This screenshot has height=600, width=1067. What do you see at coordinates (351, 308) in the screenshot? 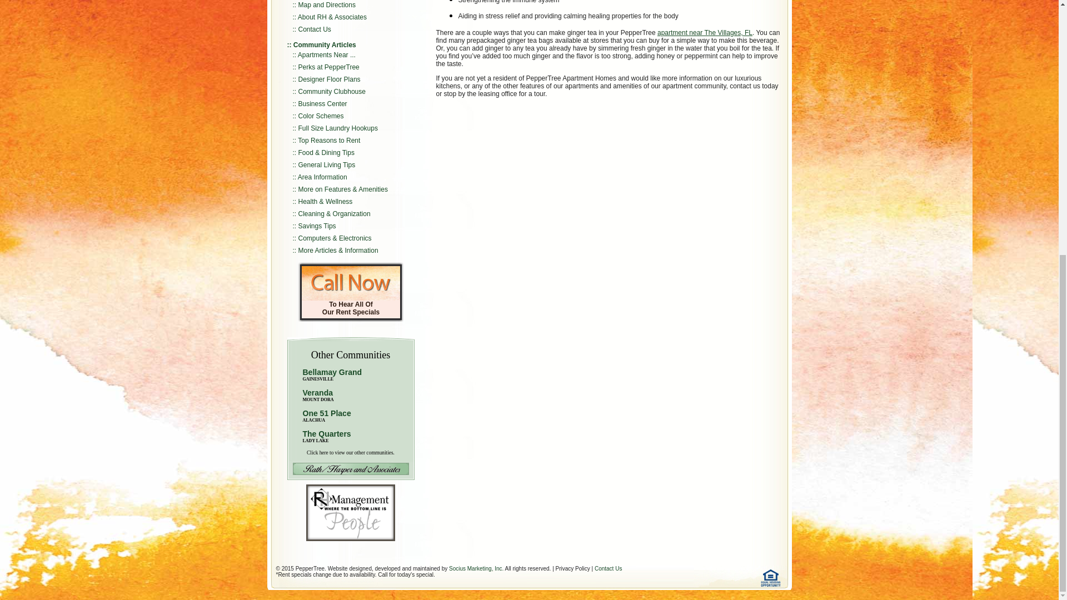
I see `Contact Us` at bounding box center [351, 308].